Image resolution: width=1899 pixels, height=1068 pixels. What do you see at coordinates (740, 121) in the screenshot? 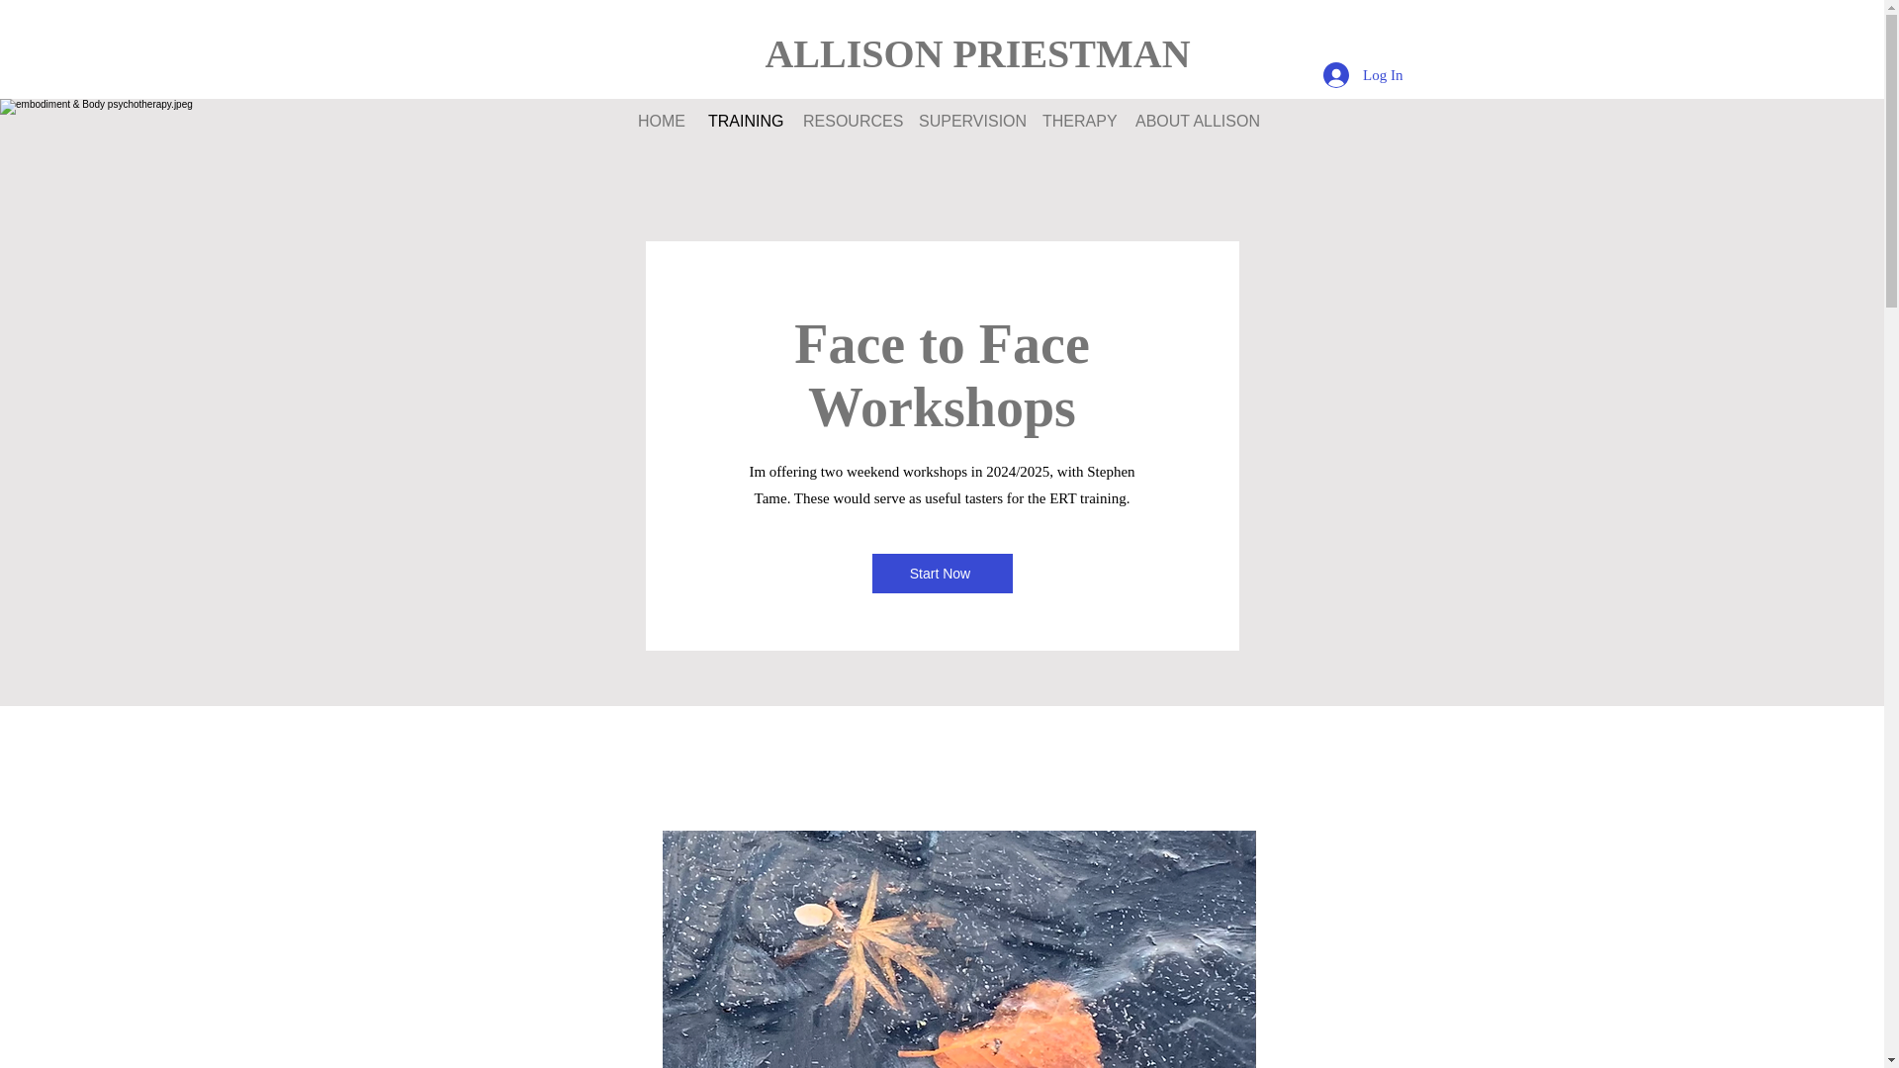
I see `TRAINING` at bounding box center [740, 121].